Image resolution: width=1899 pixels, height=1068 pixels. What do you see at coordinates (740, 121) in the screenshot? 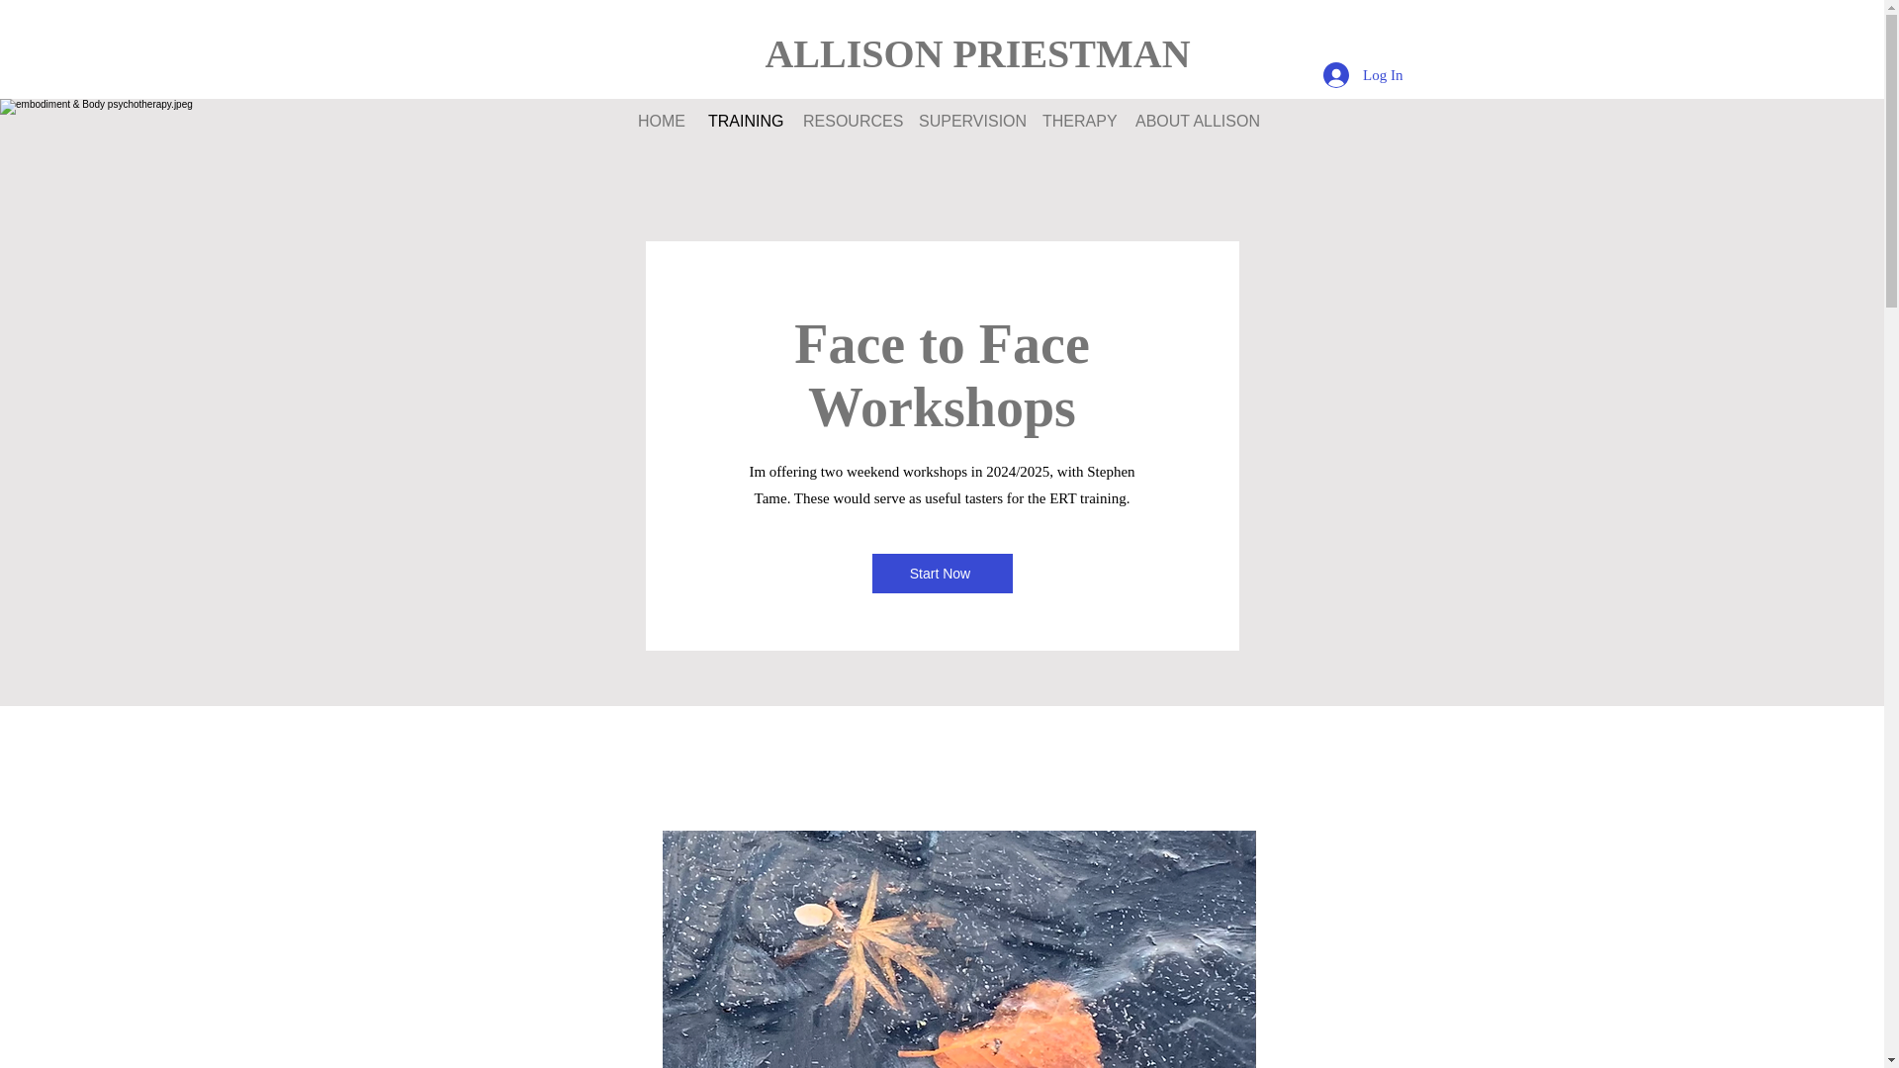
I see `TRAINING` at bounding box center [740, 121].